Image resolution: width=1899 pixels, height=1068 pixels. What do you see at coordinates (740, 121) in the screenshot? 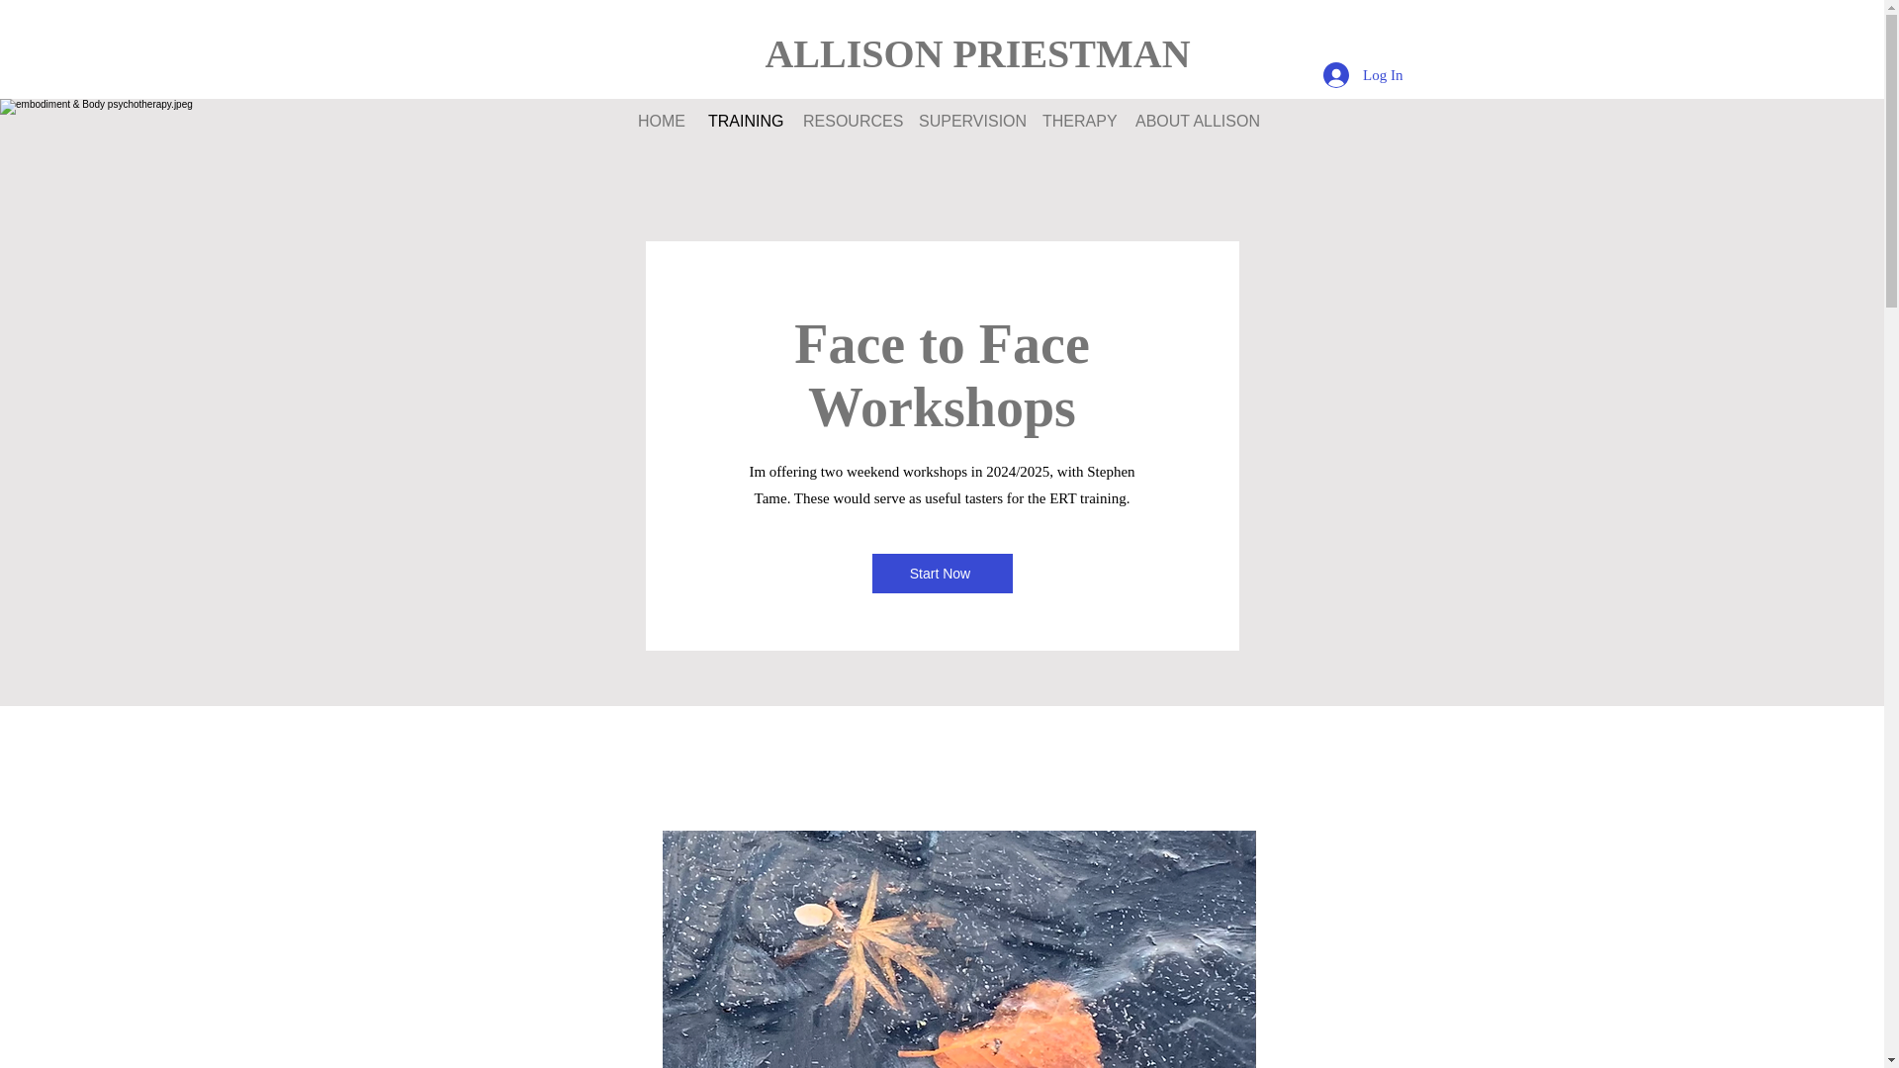
I see `TRAINING` at bounding box center [740, 121].